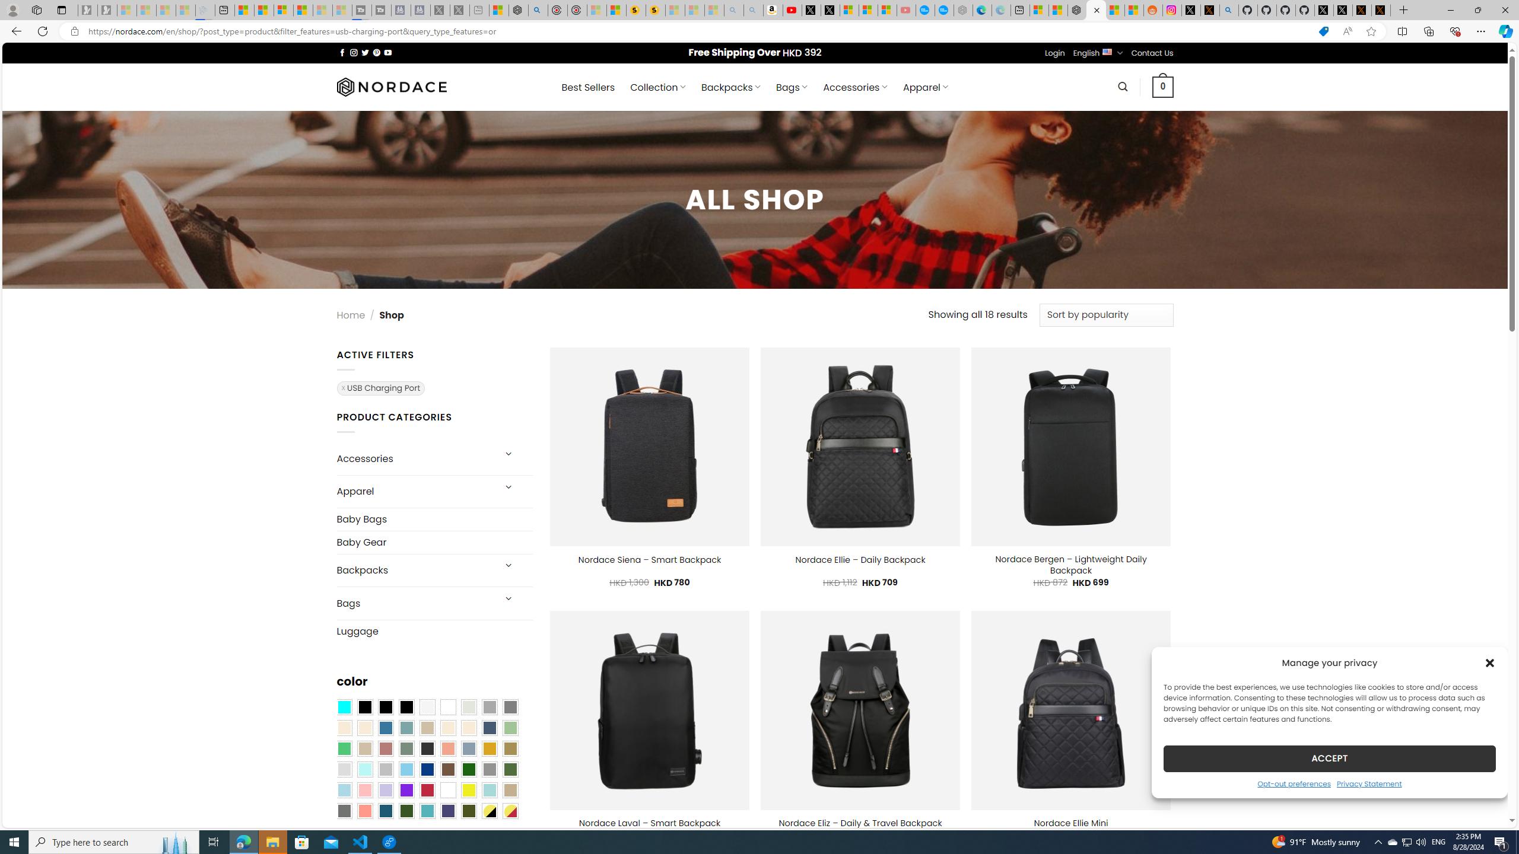 This screenshot has height=854, width=1519. What do you see at coordinates (519, 10) in the screenshot?
I see `Nordace - Summer Adventures 2024` at bounding box center [519, 10].